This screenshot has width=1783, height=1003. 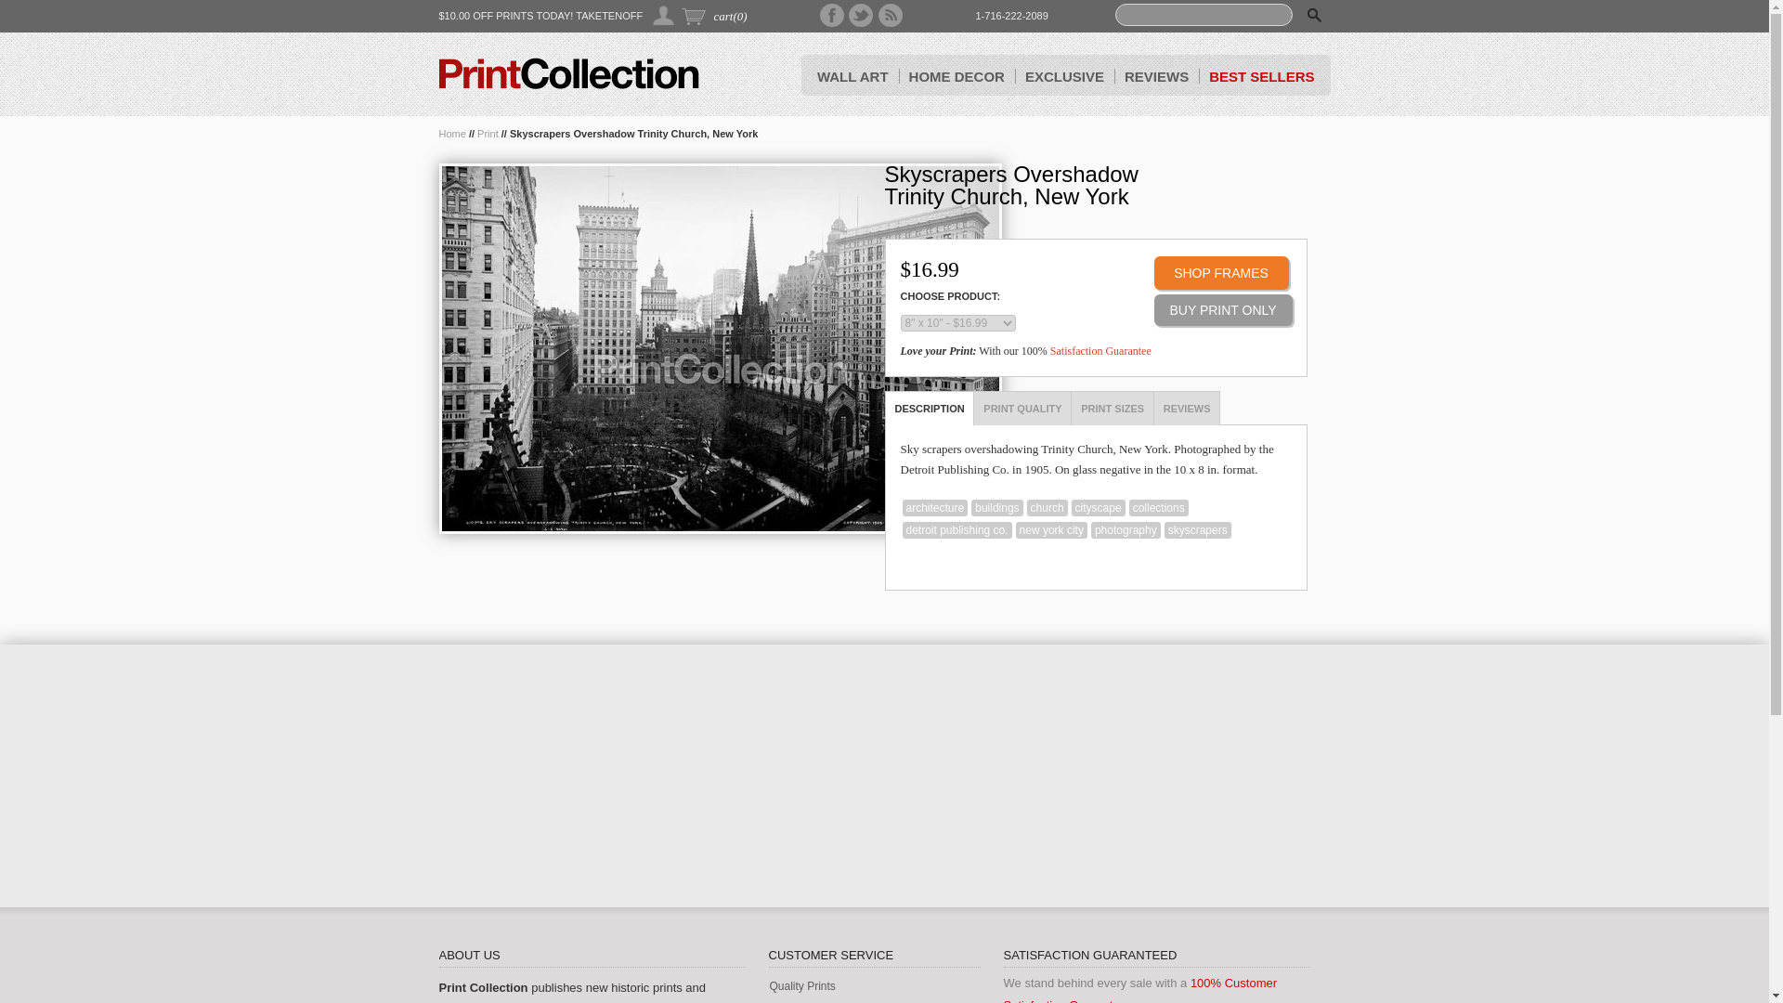 I want to click on Home, so click(x=451, y=134).